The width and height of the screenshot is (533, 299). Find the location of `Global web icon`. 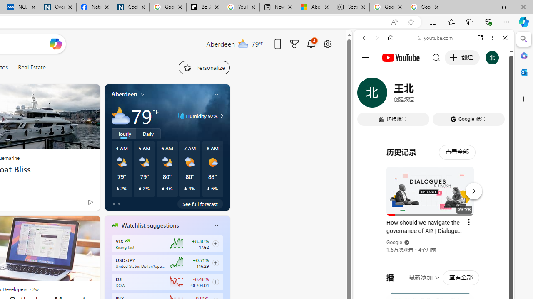

Global web icon is located at coordinates (370, 120).